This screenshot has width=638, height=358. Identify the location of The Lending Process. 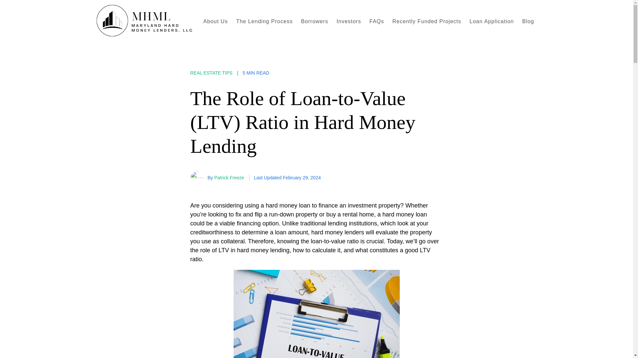
(264, 21).